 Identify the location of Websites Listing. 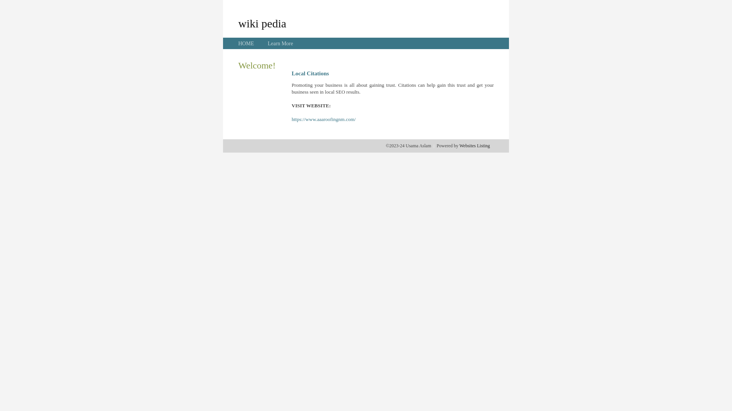
(475, 146).